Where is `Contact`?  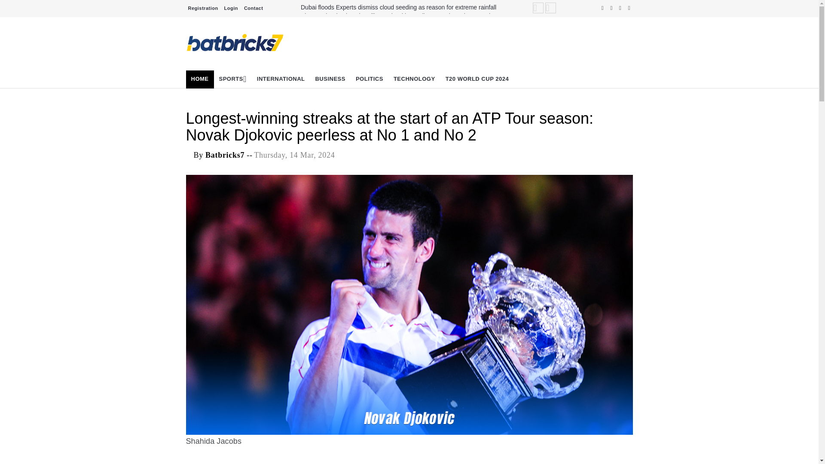 Contact is located at coordinates (253, 8).